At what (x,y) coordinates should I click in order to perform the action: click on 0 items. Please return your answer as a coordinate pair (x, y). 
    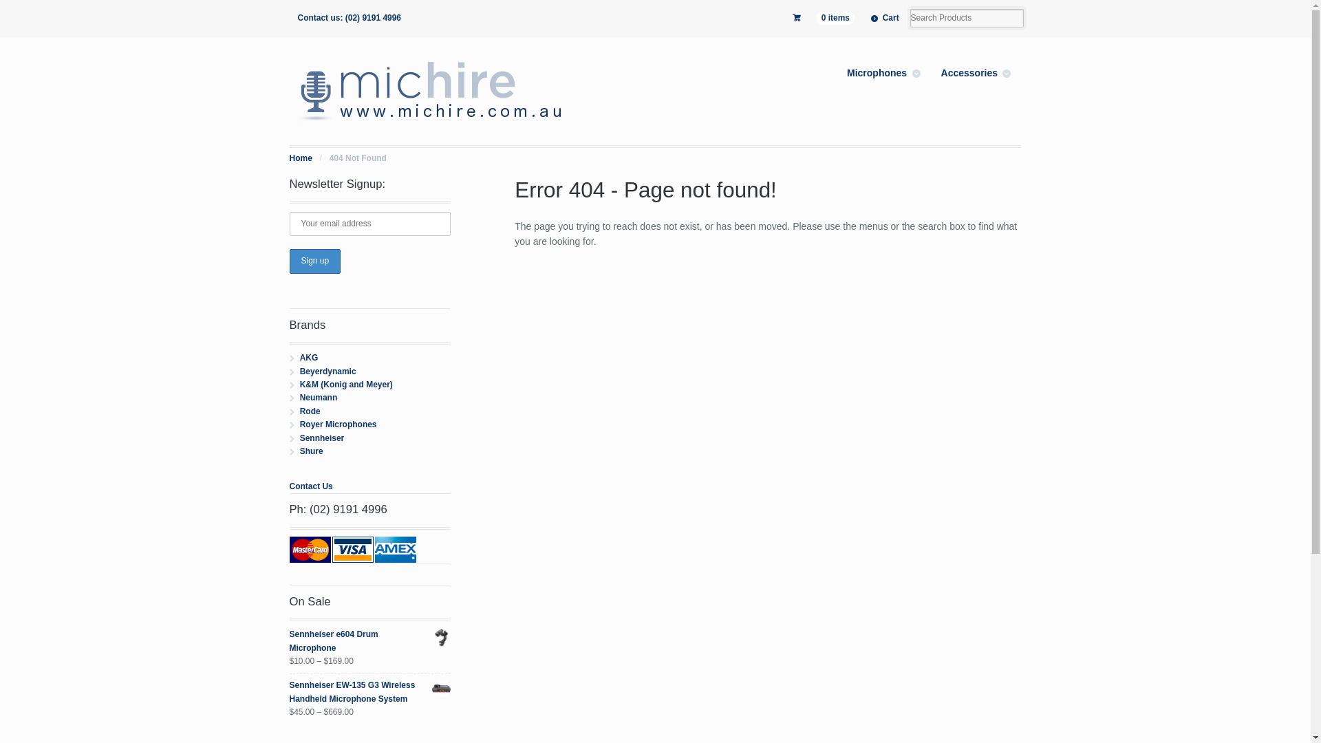
    Looking at the image, I should click on (824, 19).